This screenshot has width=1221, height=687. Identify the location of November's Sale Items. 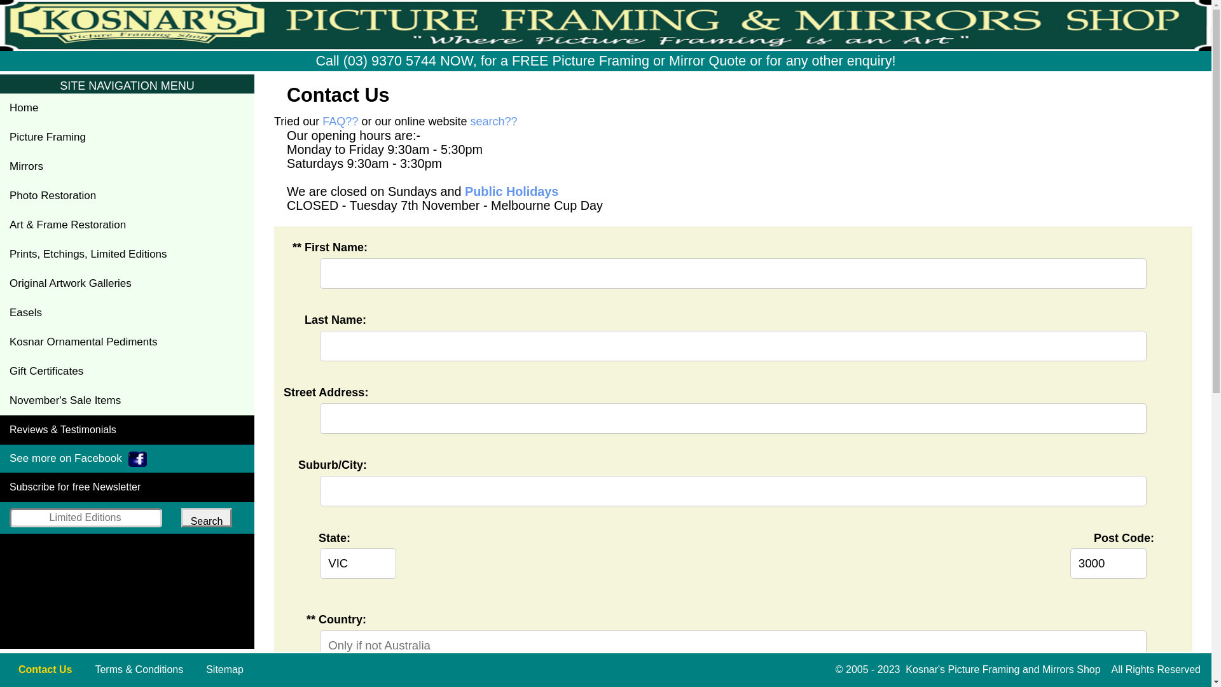
(127, 401).